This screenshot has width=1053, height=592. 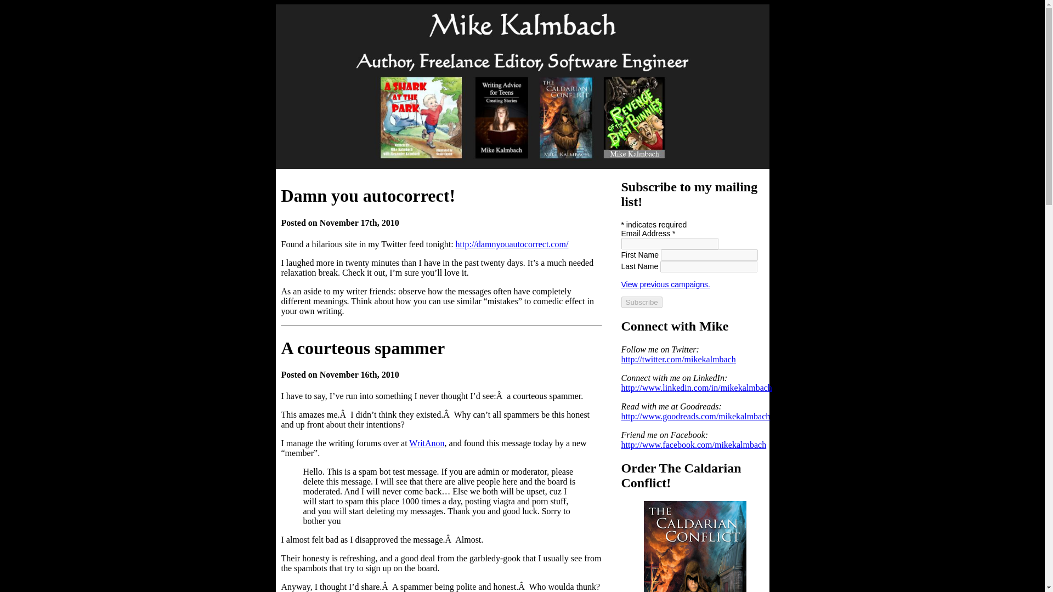 I want to click on Subscribe, so click(x=642, y=302).